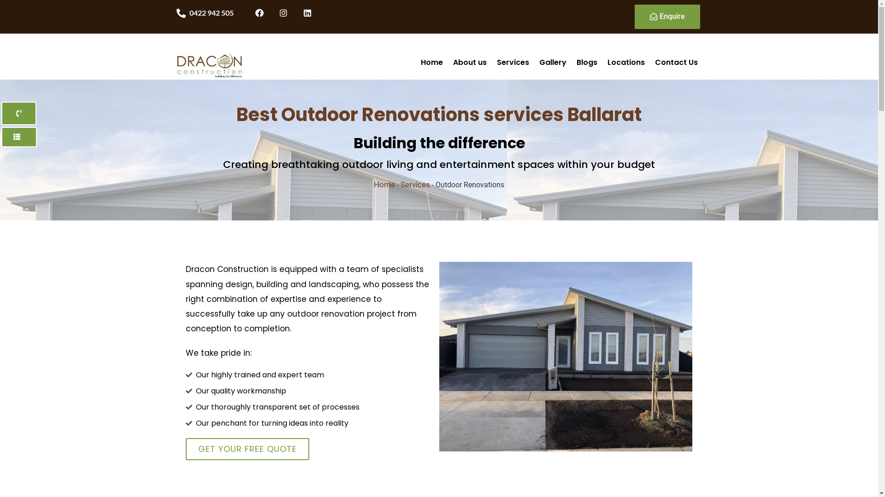 The image size is (885, 497). Describe the element at coordinates (470, 63) in the screenshot. I see `About us` at that location.